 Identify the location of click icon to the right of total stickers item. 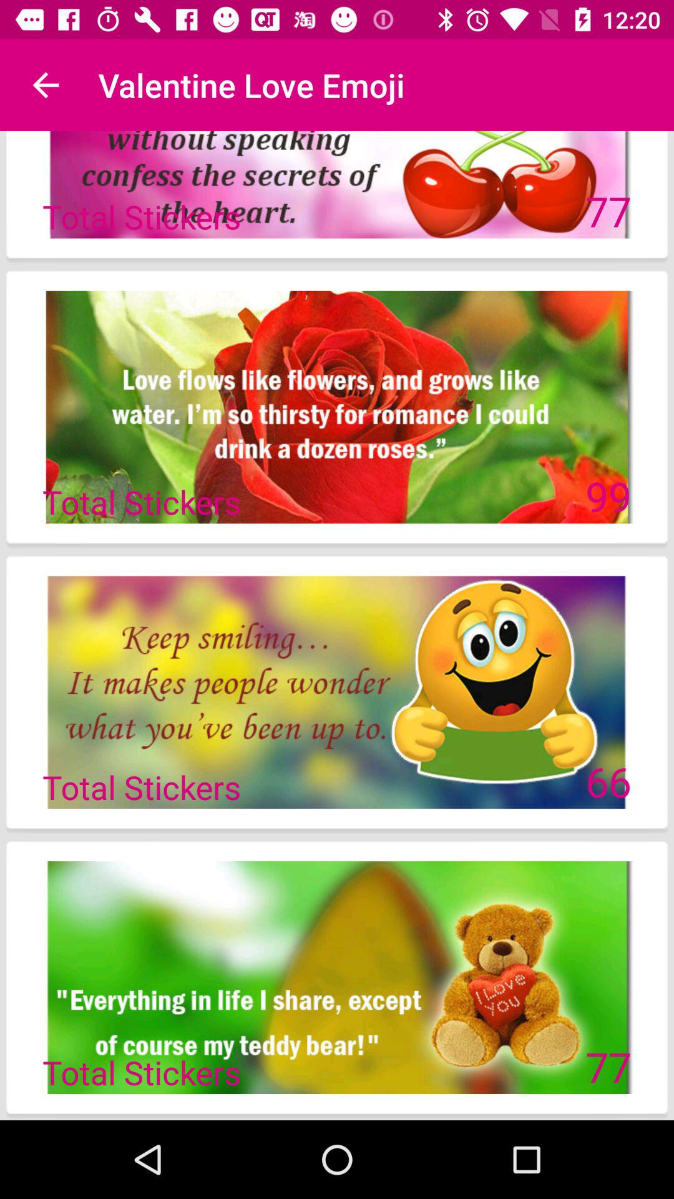
(608, 496).